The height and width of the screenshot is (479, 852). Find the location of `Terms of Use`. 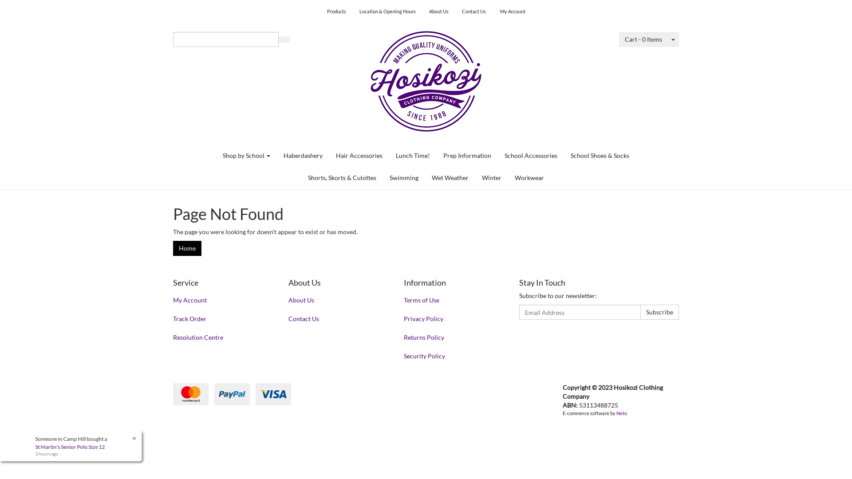

Terms of Use is located at coordinates (452, 300).